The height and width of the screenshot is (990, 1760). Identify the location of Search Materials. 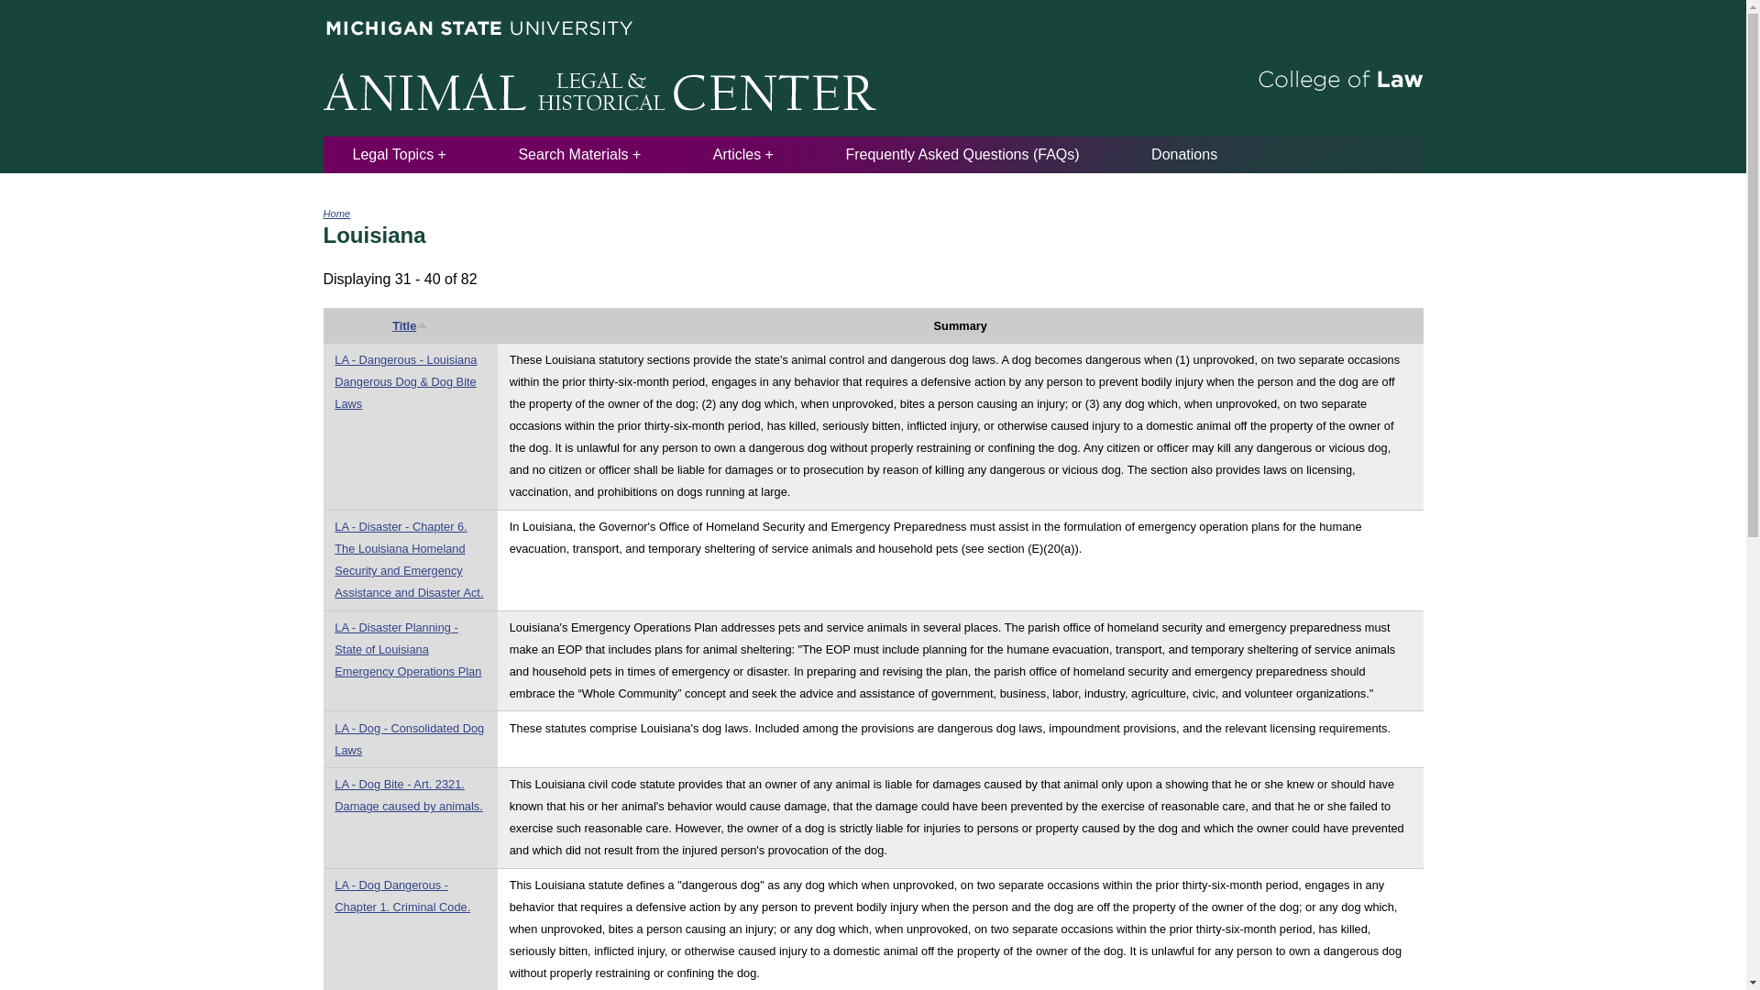
(579, 154).